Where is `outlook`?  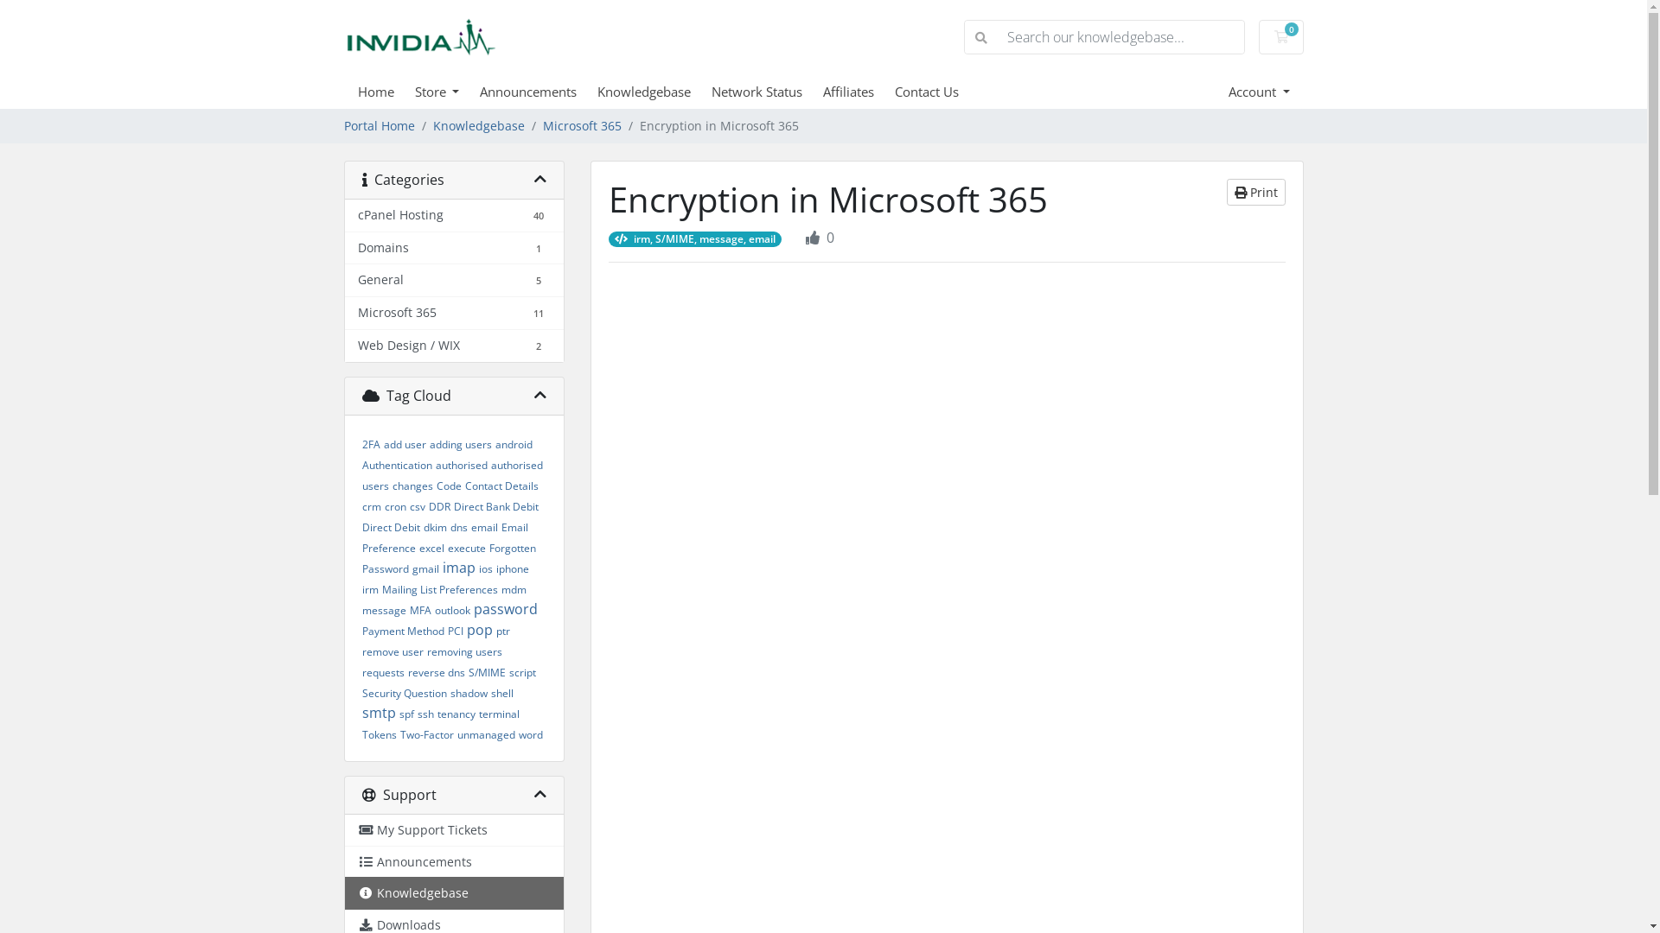
outlook is located at coordinates (451, 610).